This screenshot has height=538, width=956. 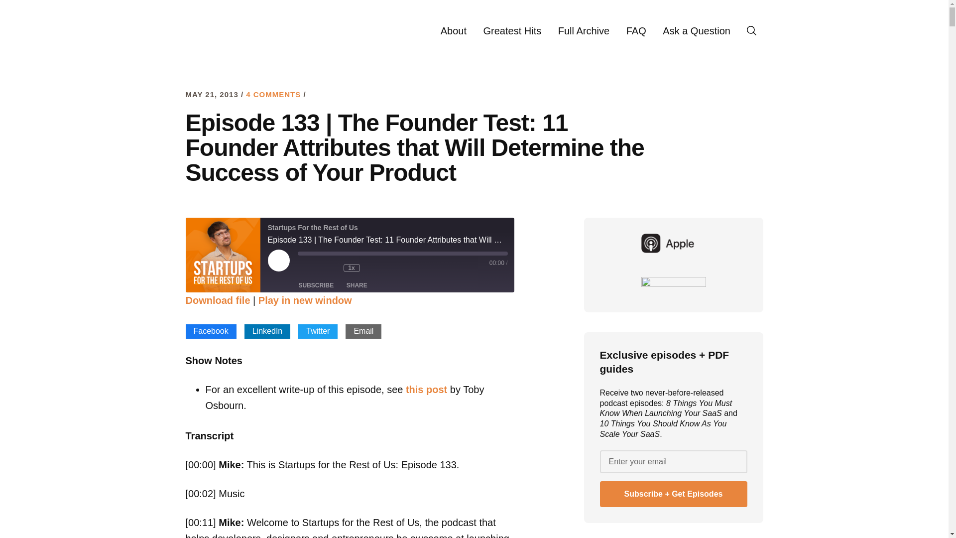 What do you see at coordinates (316, 285) in the screenshot?
I see `Subscribe` at bounding box center [316, 285].